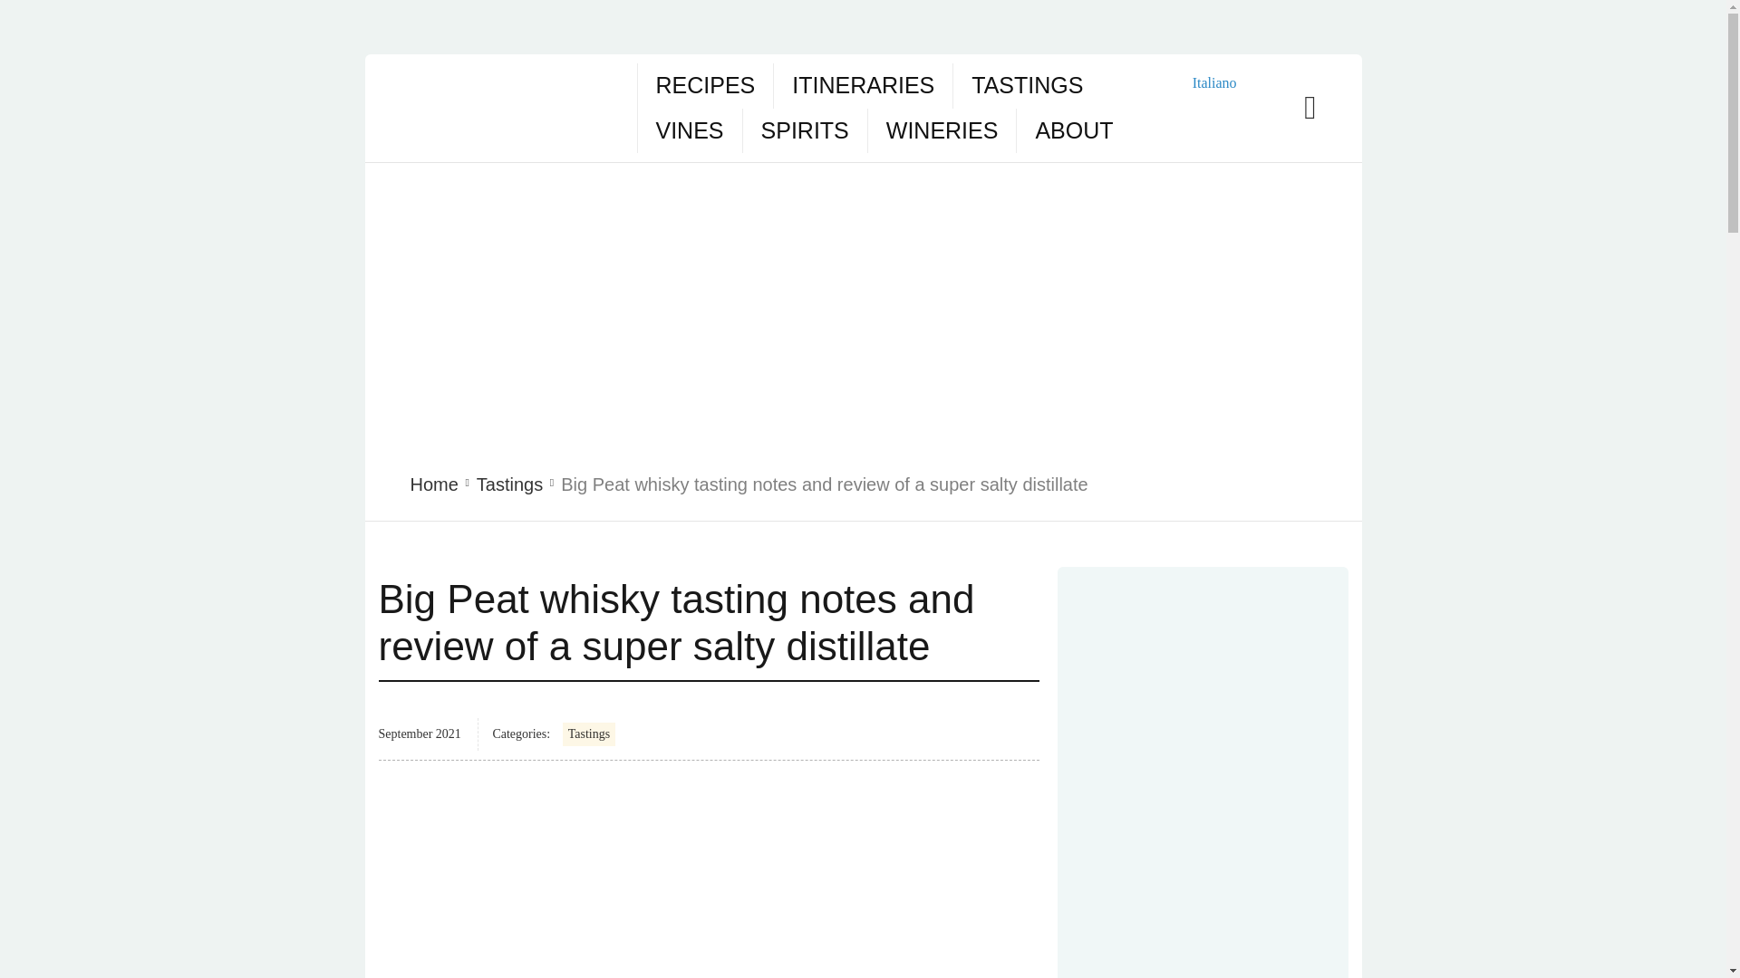 The height and width of the screenshot is (978, 1740). What do you see at coordinates (509, 484) in the screenshot?
I see `Tastings` at bounding box center [509, 484].